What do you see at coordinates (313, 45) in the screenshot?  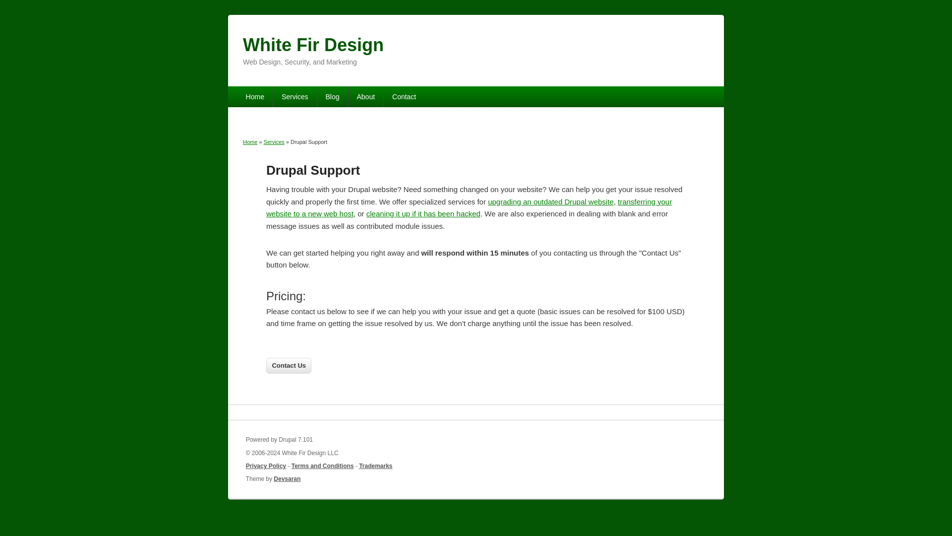 I see `White Fir Design` at bounding box center [313, 45].